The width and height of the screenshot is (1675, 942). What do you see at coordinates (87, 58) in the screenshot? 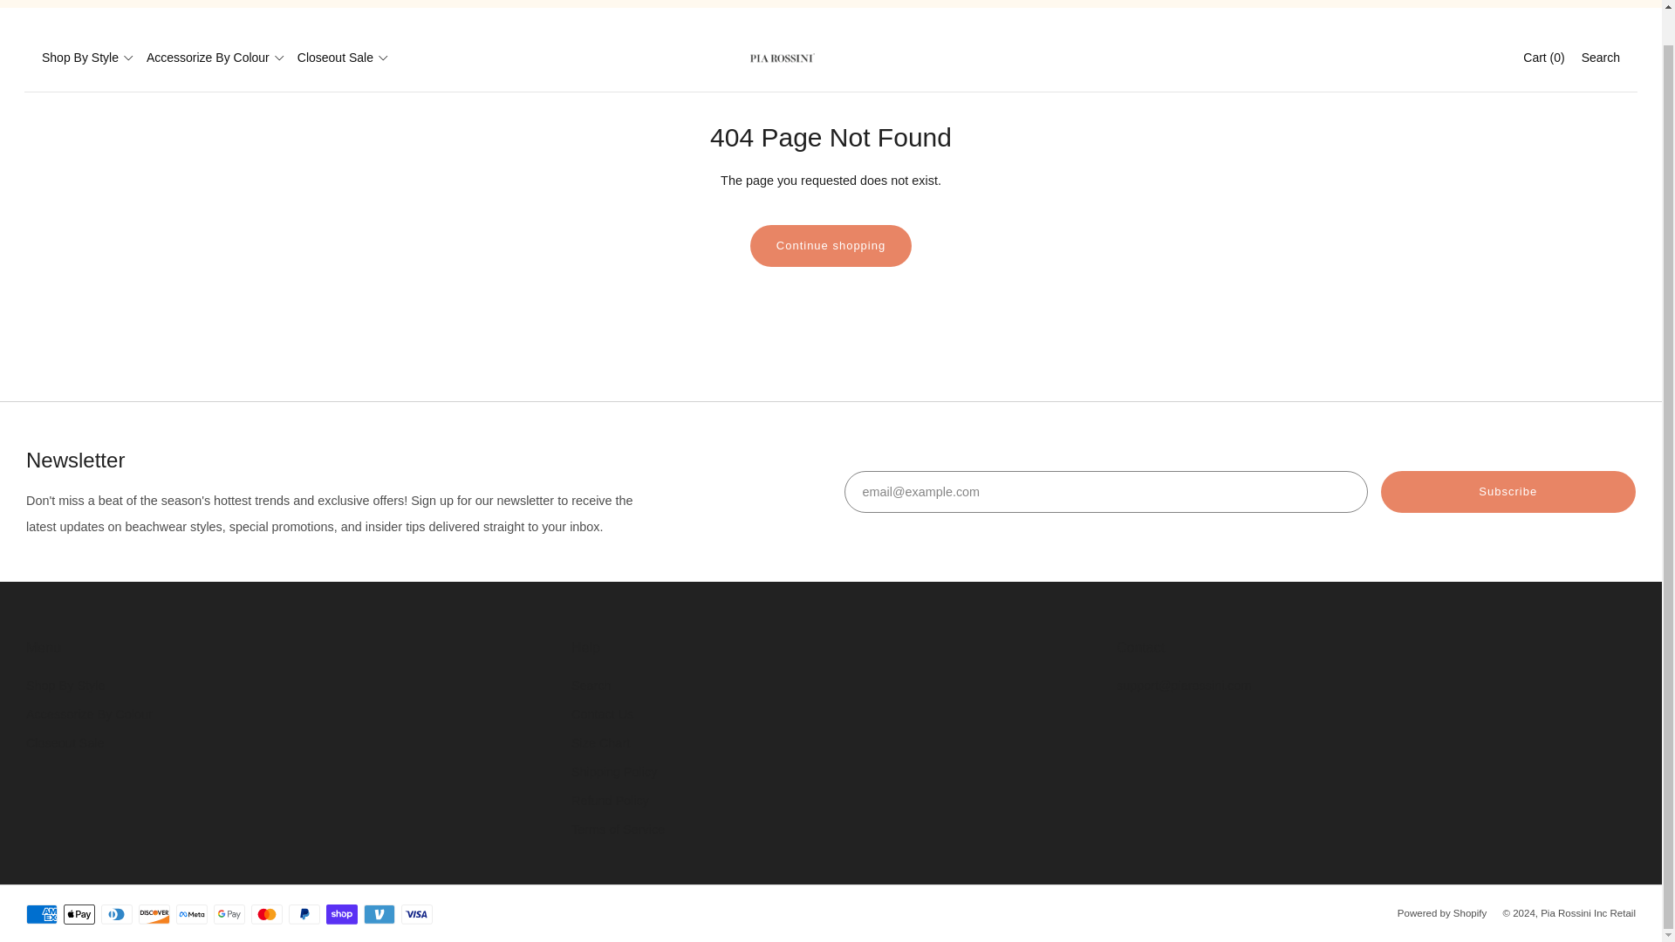
I see `Shop By Style` at bounding box center [87, 58].